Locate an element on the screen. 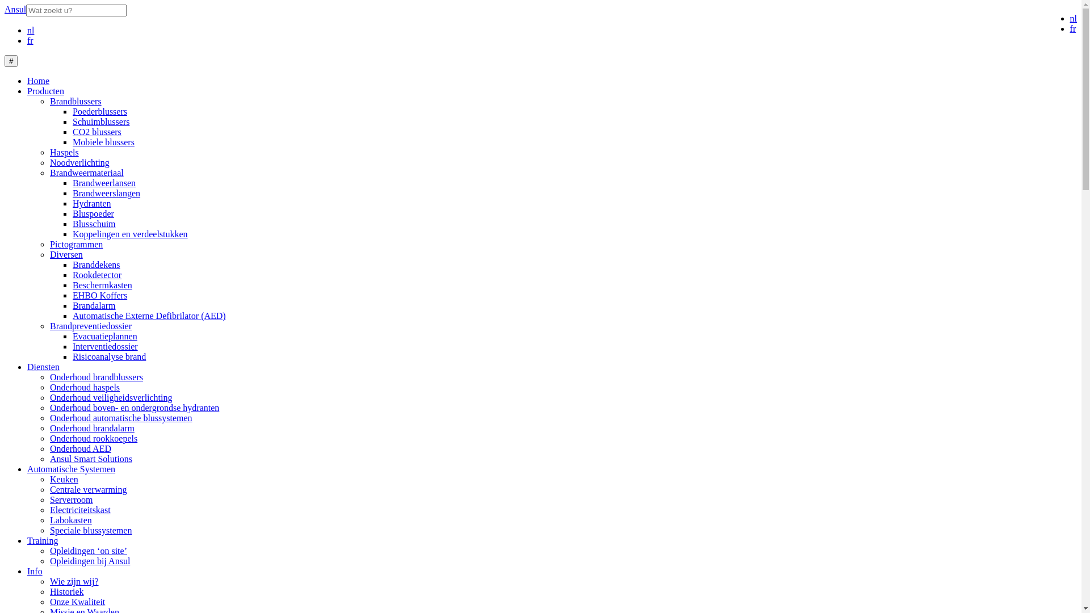 The image size is (1090, 613). Blusschuim is located at coordinates (94, 224).